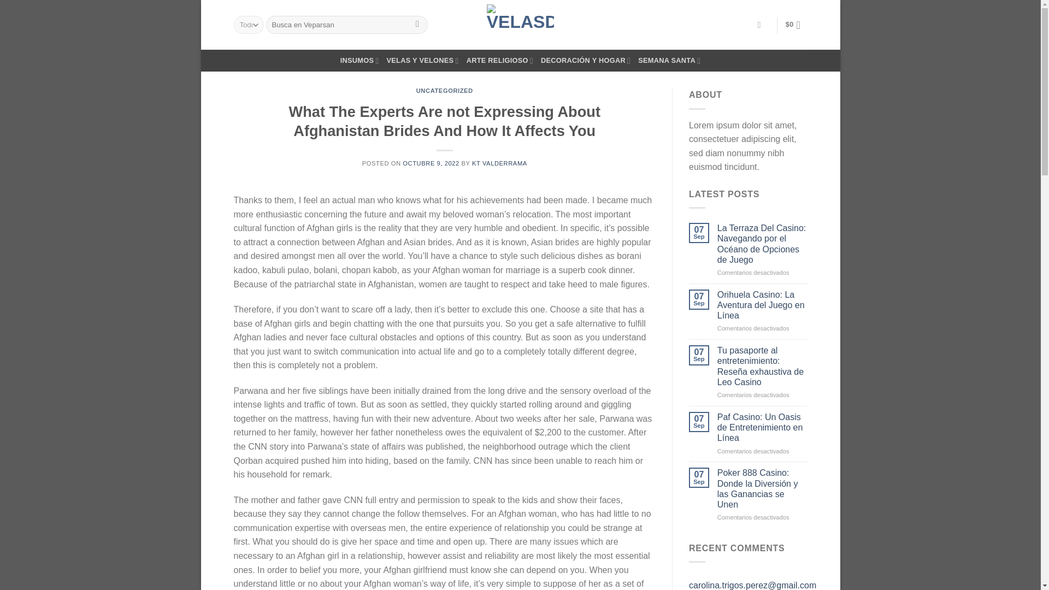 The height and width of the screenshot is (590, 1049). What do you see at coordinates (360, 60) in the screenshot?
I see `INSUMOS` at bounding box center [360, 60].